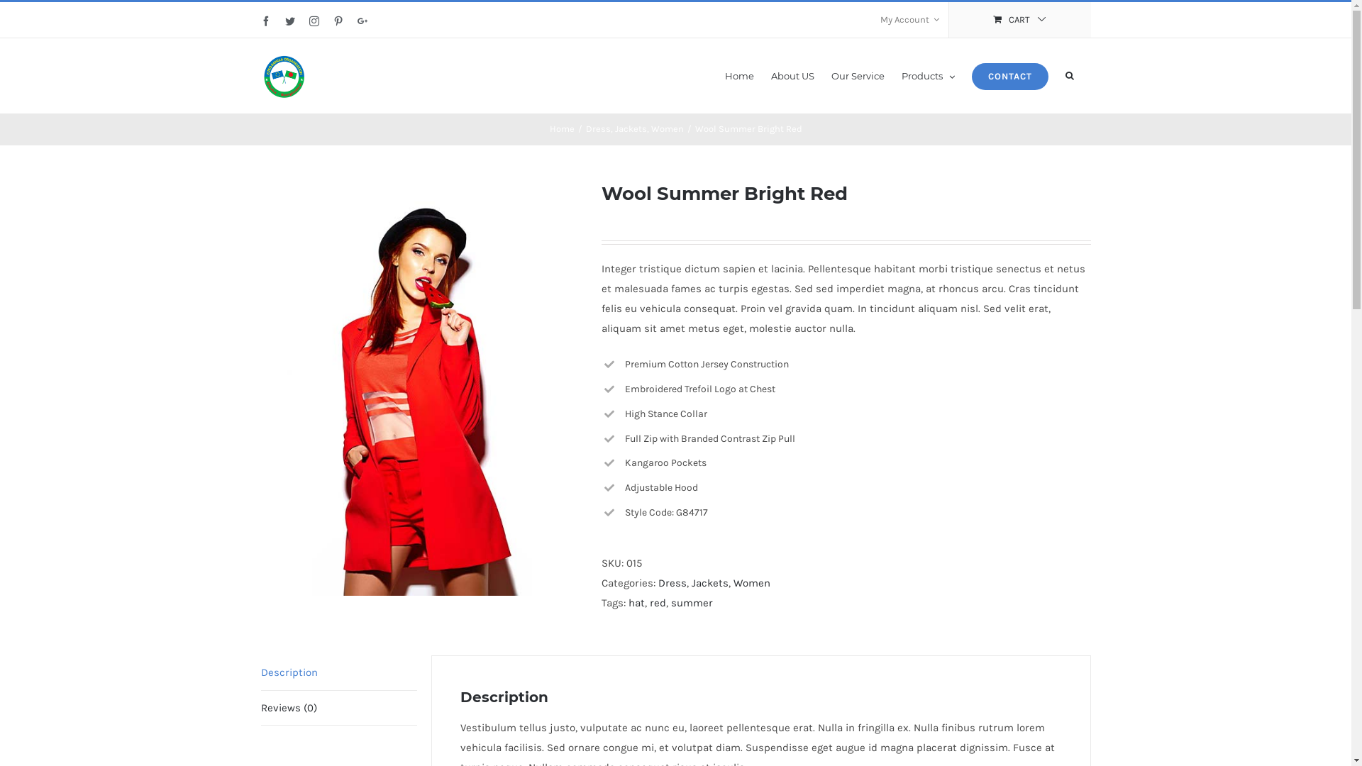 The image size is (1362, 766). What do you see at coordinates (421, 387) in the screenshot?
I see `wool_summer_bright_red` at bounding box center [421, 387].